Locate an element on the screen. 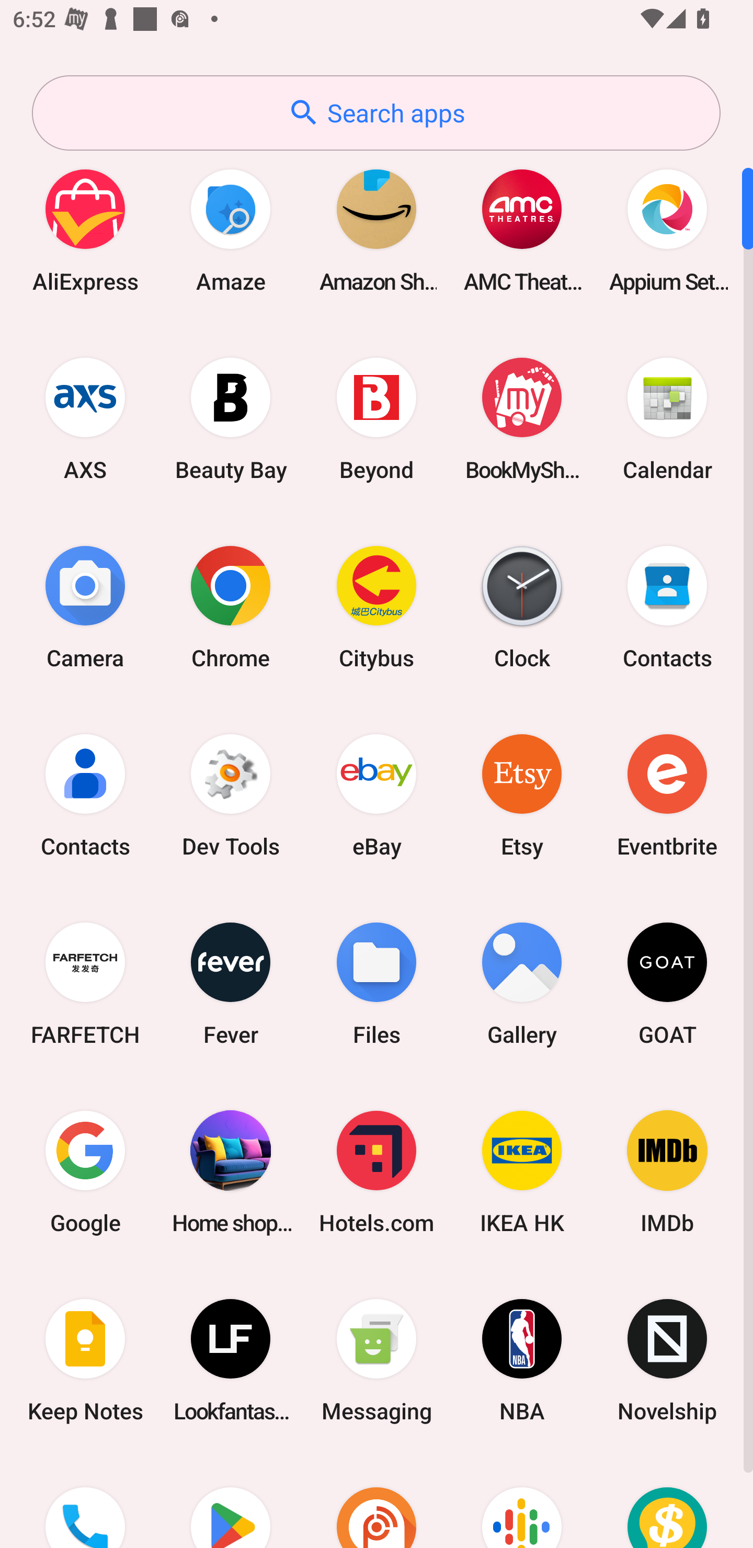 The image size is (753, 1548). Amazon Shopping is located at coordinates (376, 230).